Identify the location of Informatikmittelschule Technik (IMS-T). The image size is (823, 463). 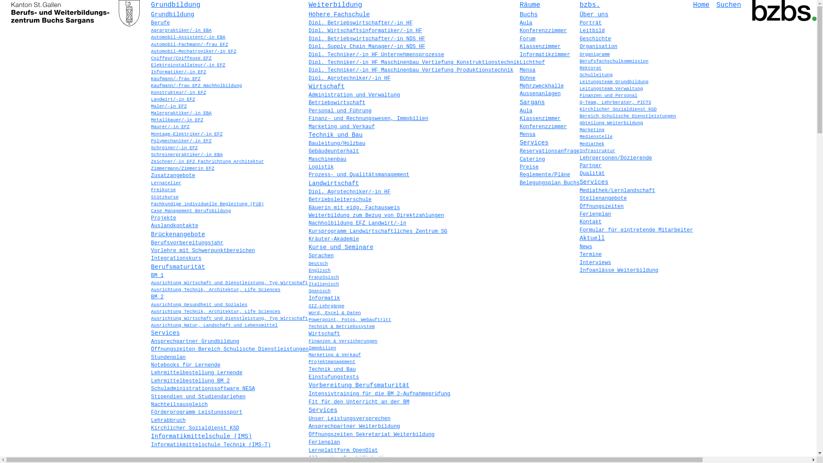
(211, 445).